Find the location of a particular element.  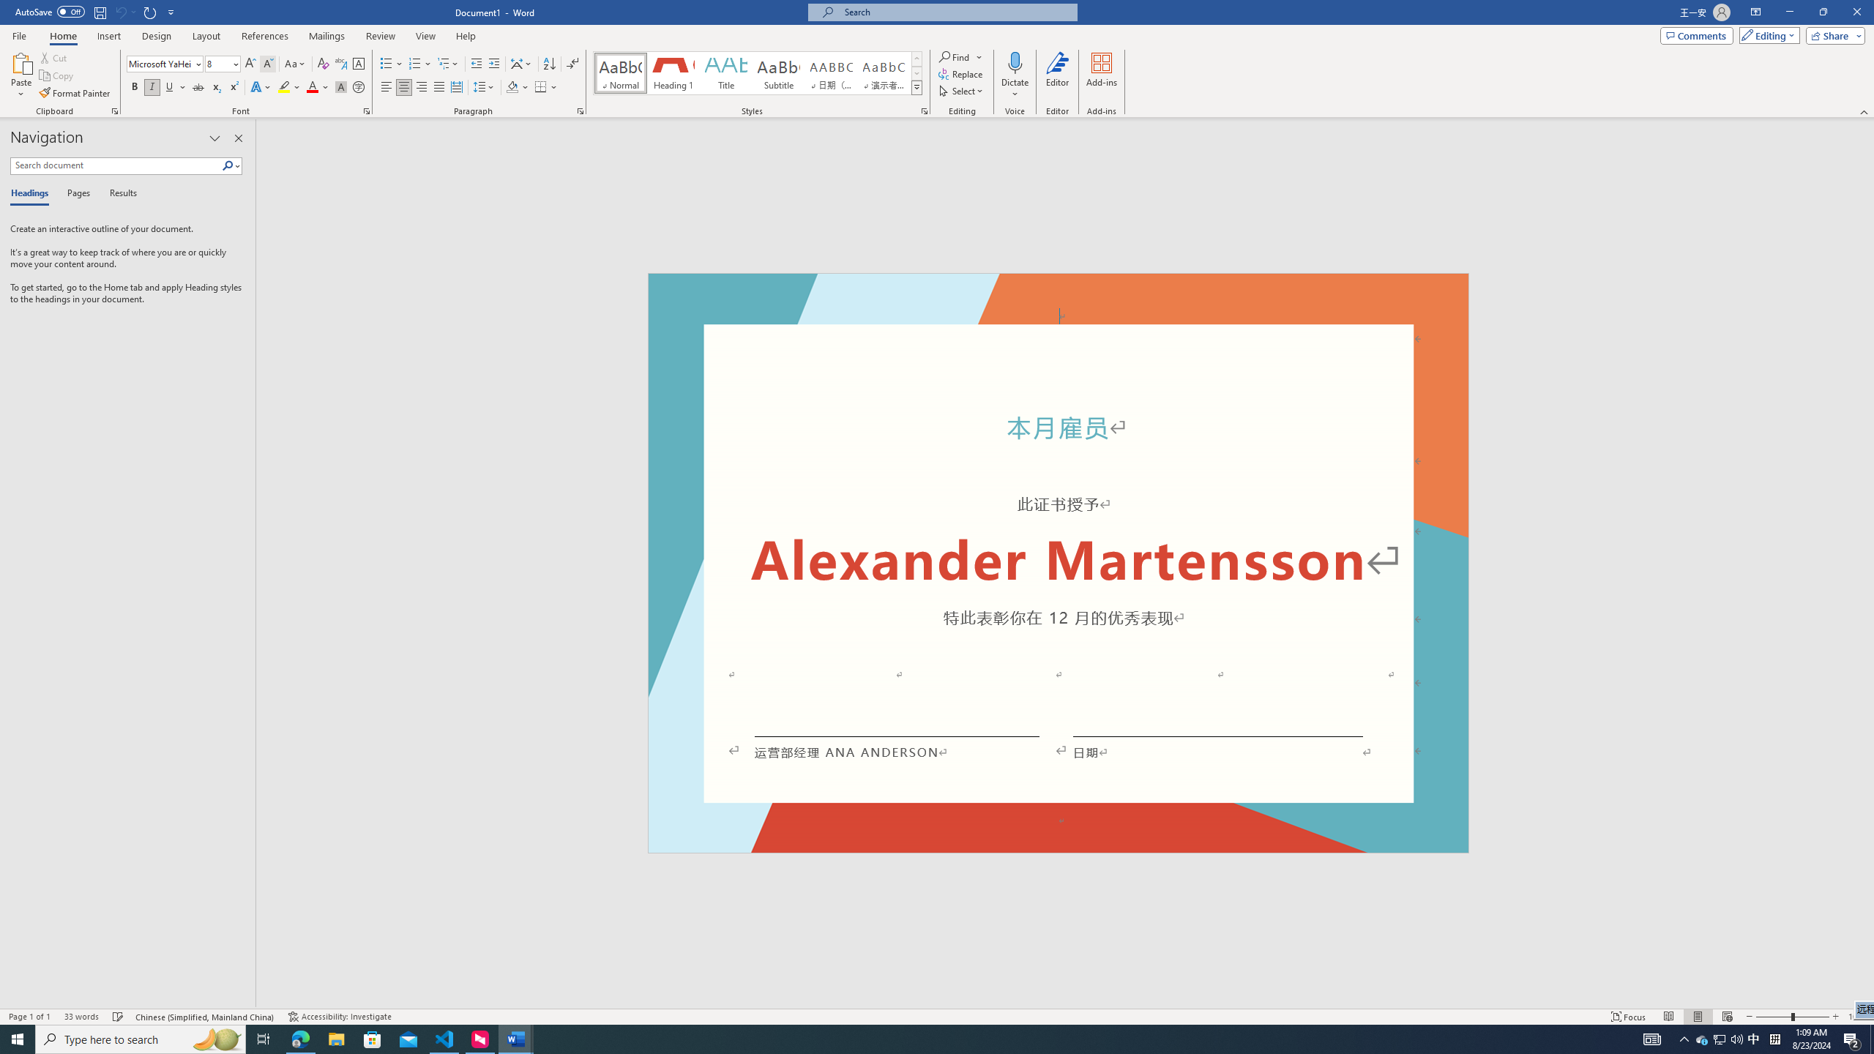

References is located at coordinates (265, 36).